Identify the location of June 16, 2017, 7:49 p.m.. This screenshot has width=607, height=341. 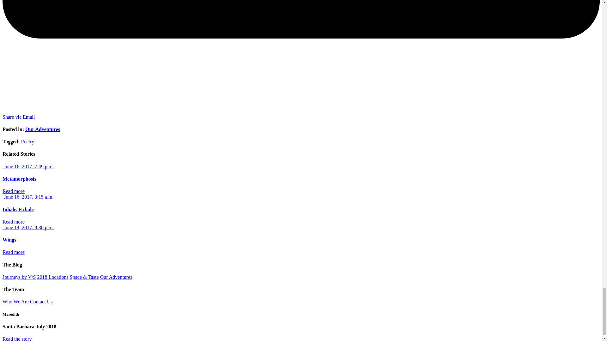
(28, 166).